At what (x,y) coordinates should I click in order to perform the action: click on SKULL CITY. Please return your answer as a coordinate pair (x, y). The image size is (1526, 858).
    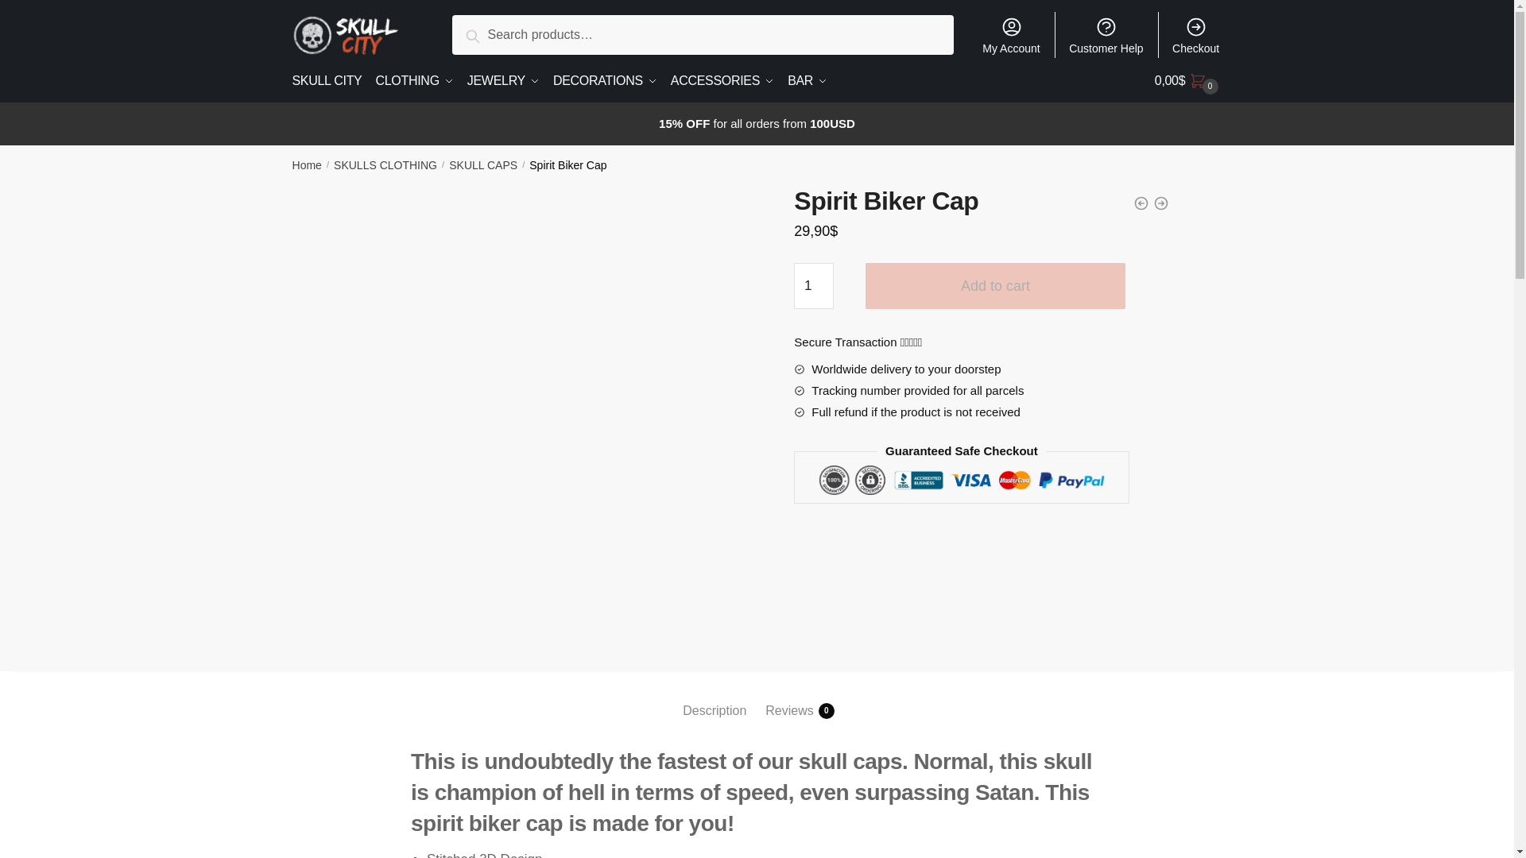
    Looking at the image, I should click on (331, 80).